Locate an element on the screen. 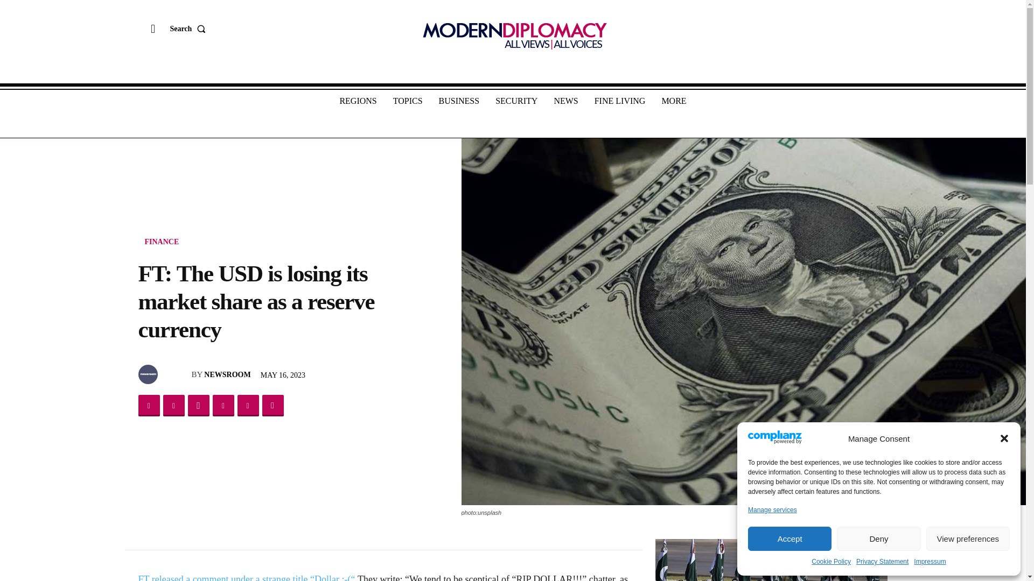 The image size is (1034, 581). Facebook is located at coordinates (148, 406).